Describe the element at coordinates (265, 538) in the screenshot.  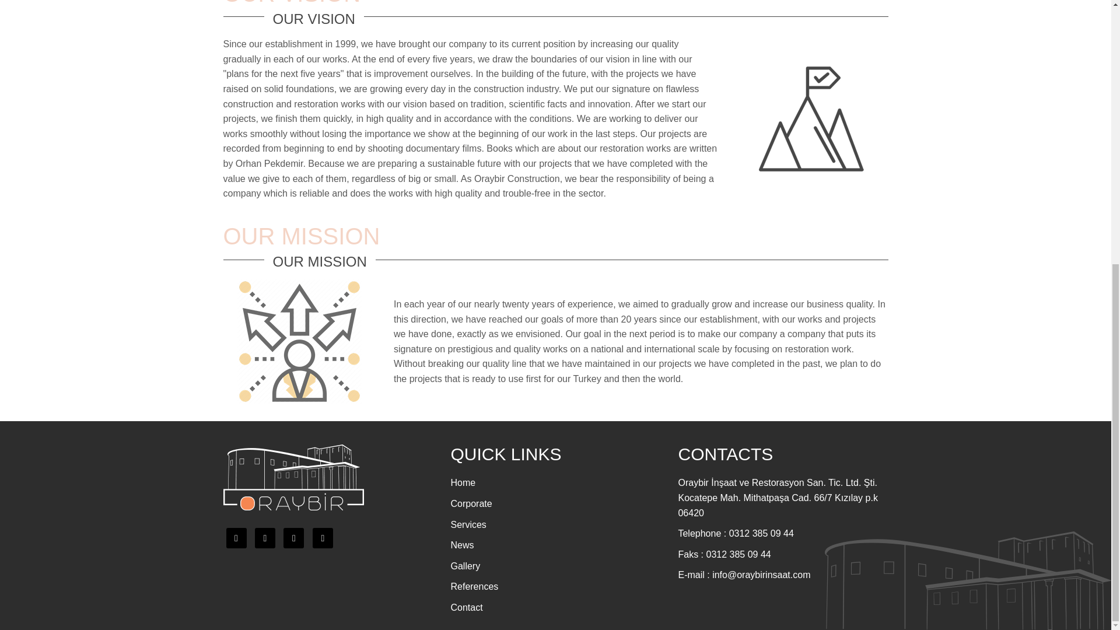
I see `Facebook` at that location.